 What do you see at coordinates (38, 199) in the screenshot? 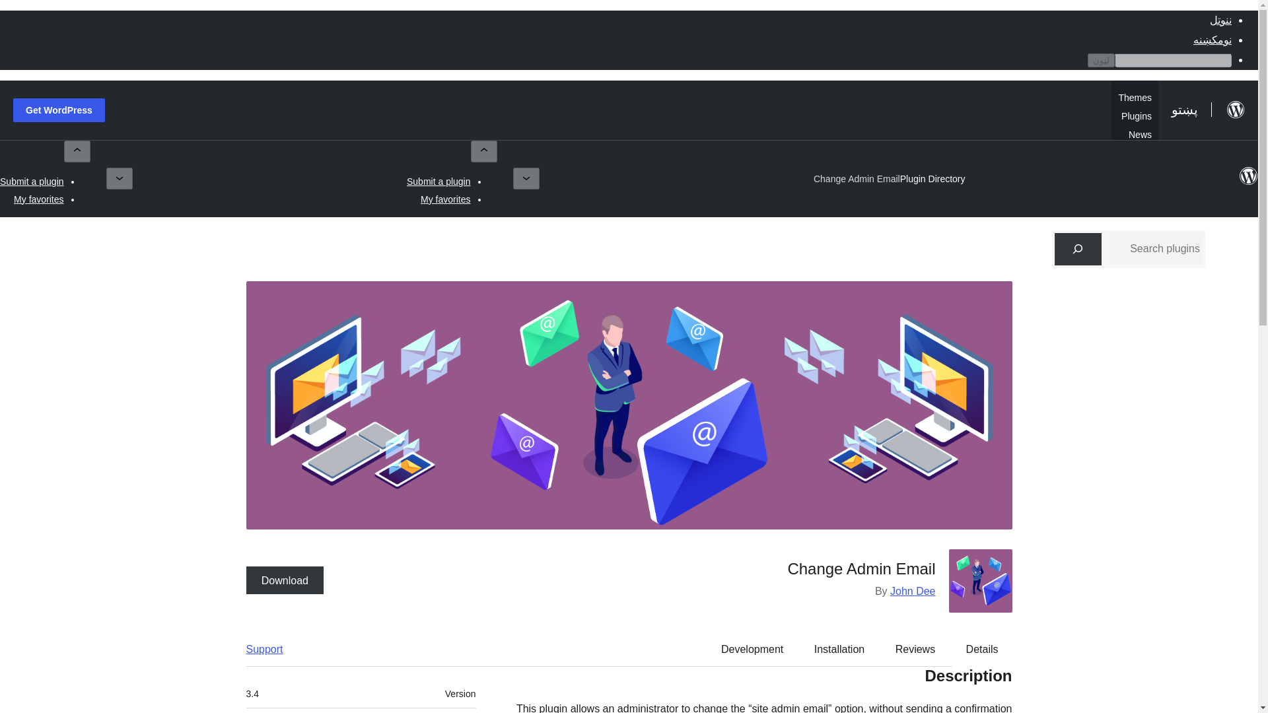
I see `My favorites` at bounding box center [38, 199].